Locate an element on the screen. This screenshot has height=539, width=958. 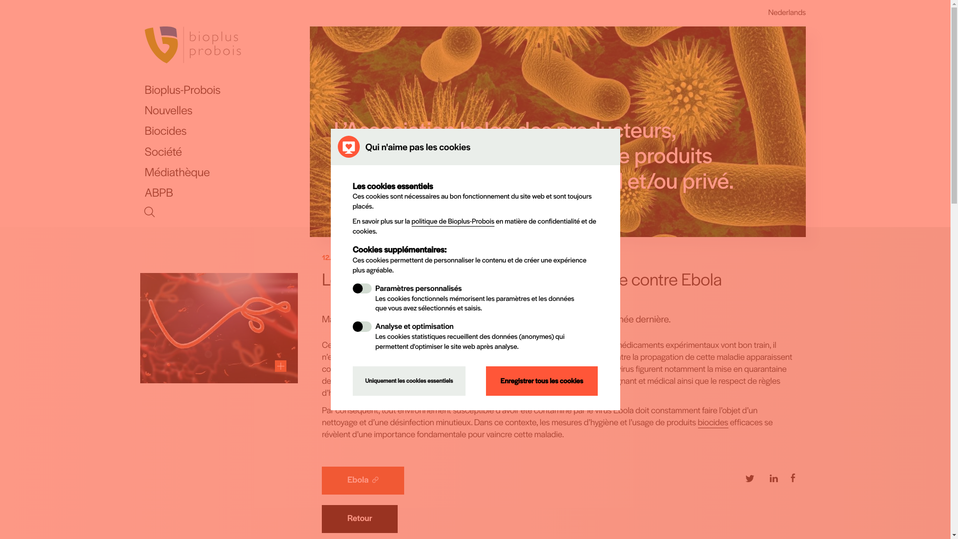
Nederlands is located at coordinates (787, 12).